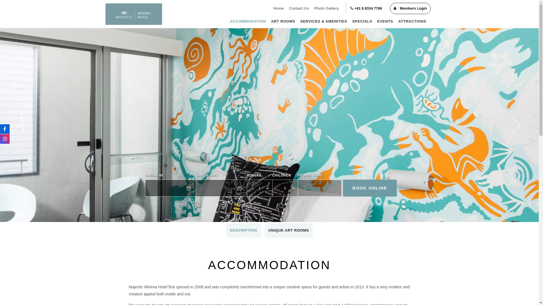 The height and width of the screenshot is (305, 543). I want to click on EVENTS, so click(385, 21).